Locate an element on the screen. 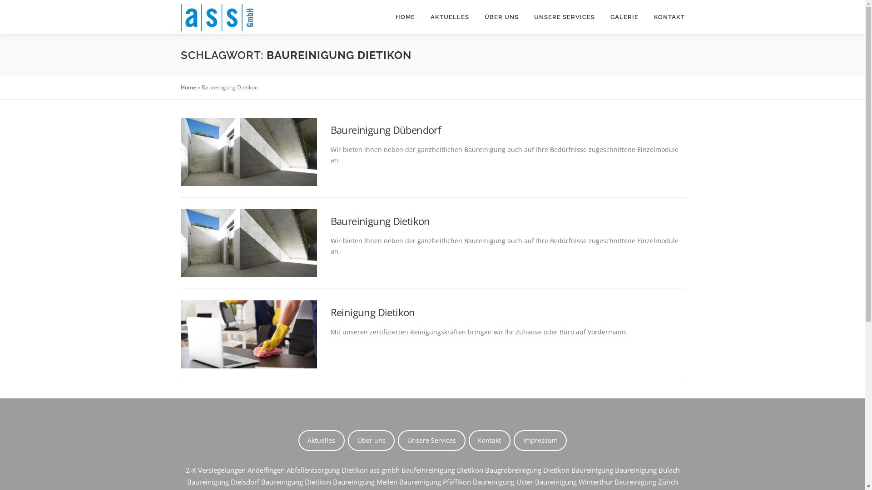  Baureinigung Dietikon is located at coordinates (381, 221).